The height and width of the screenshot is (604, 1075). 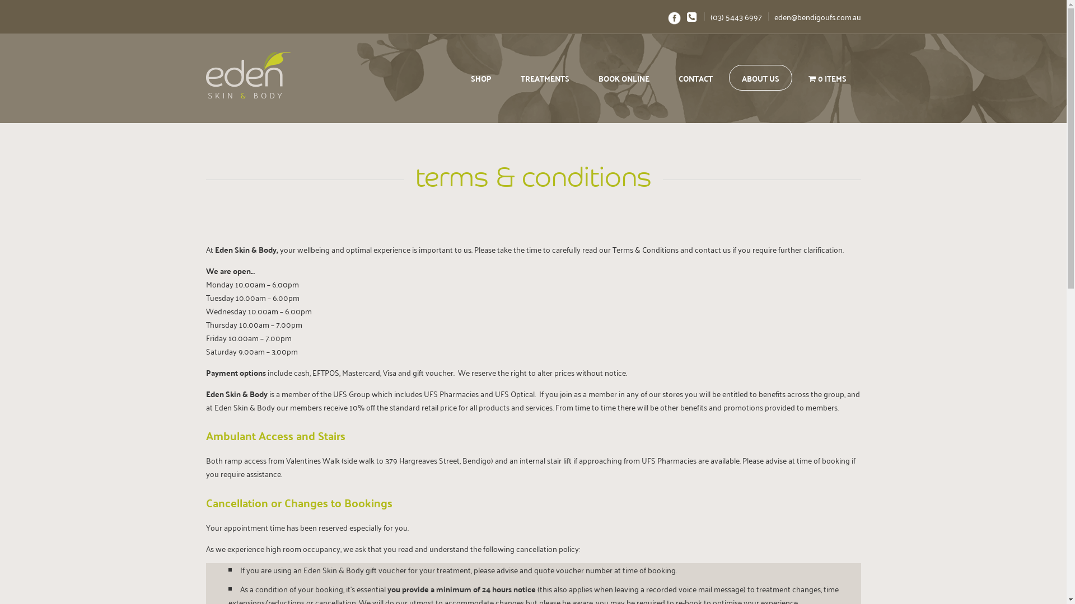 What do you see at coordinates (272, 77) in the screenshot?
I see `Eden Skin & Body` at bounding box center [272, 77].